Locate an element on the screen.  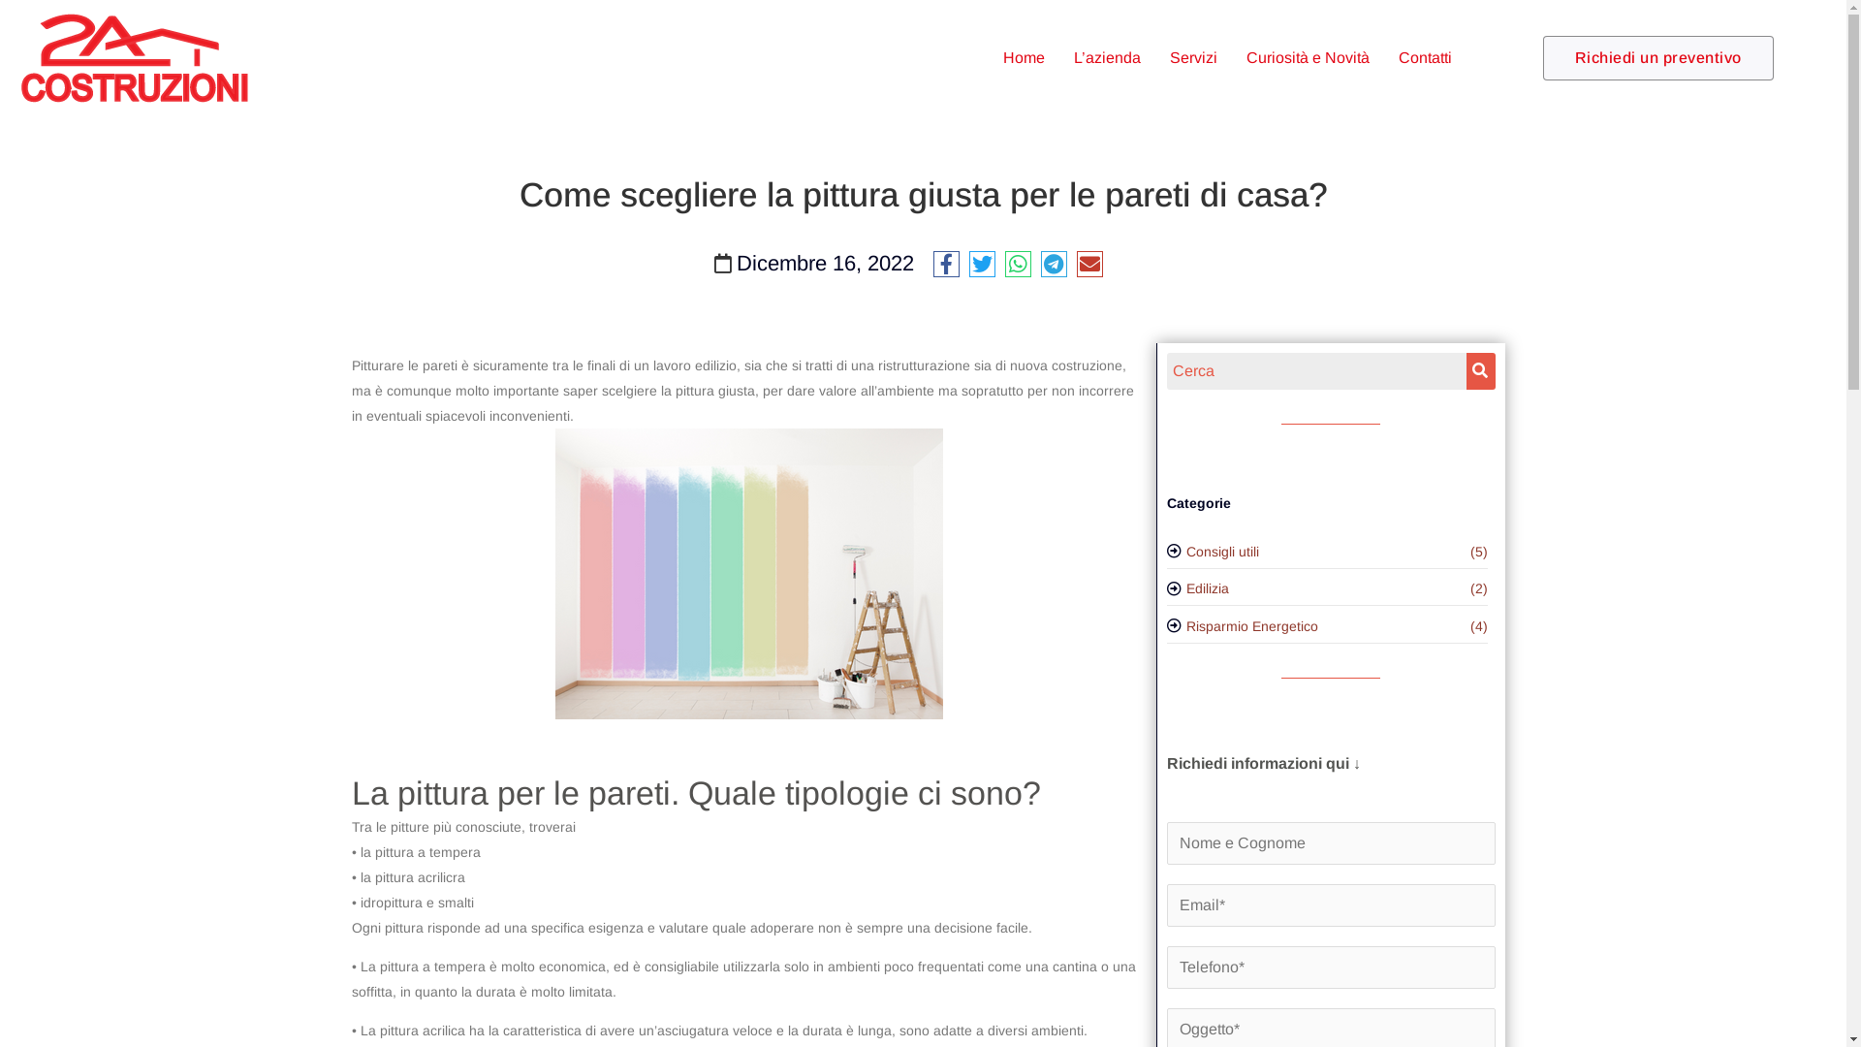
Home is located at coordinates (1024, 58).